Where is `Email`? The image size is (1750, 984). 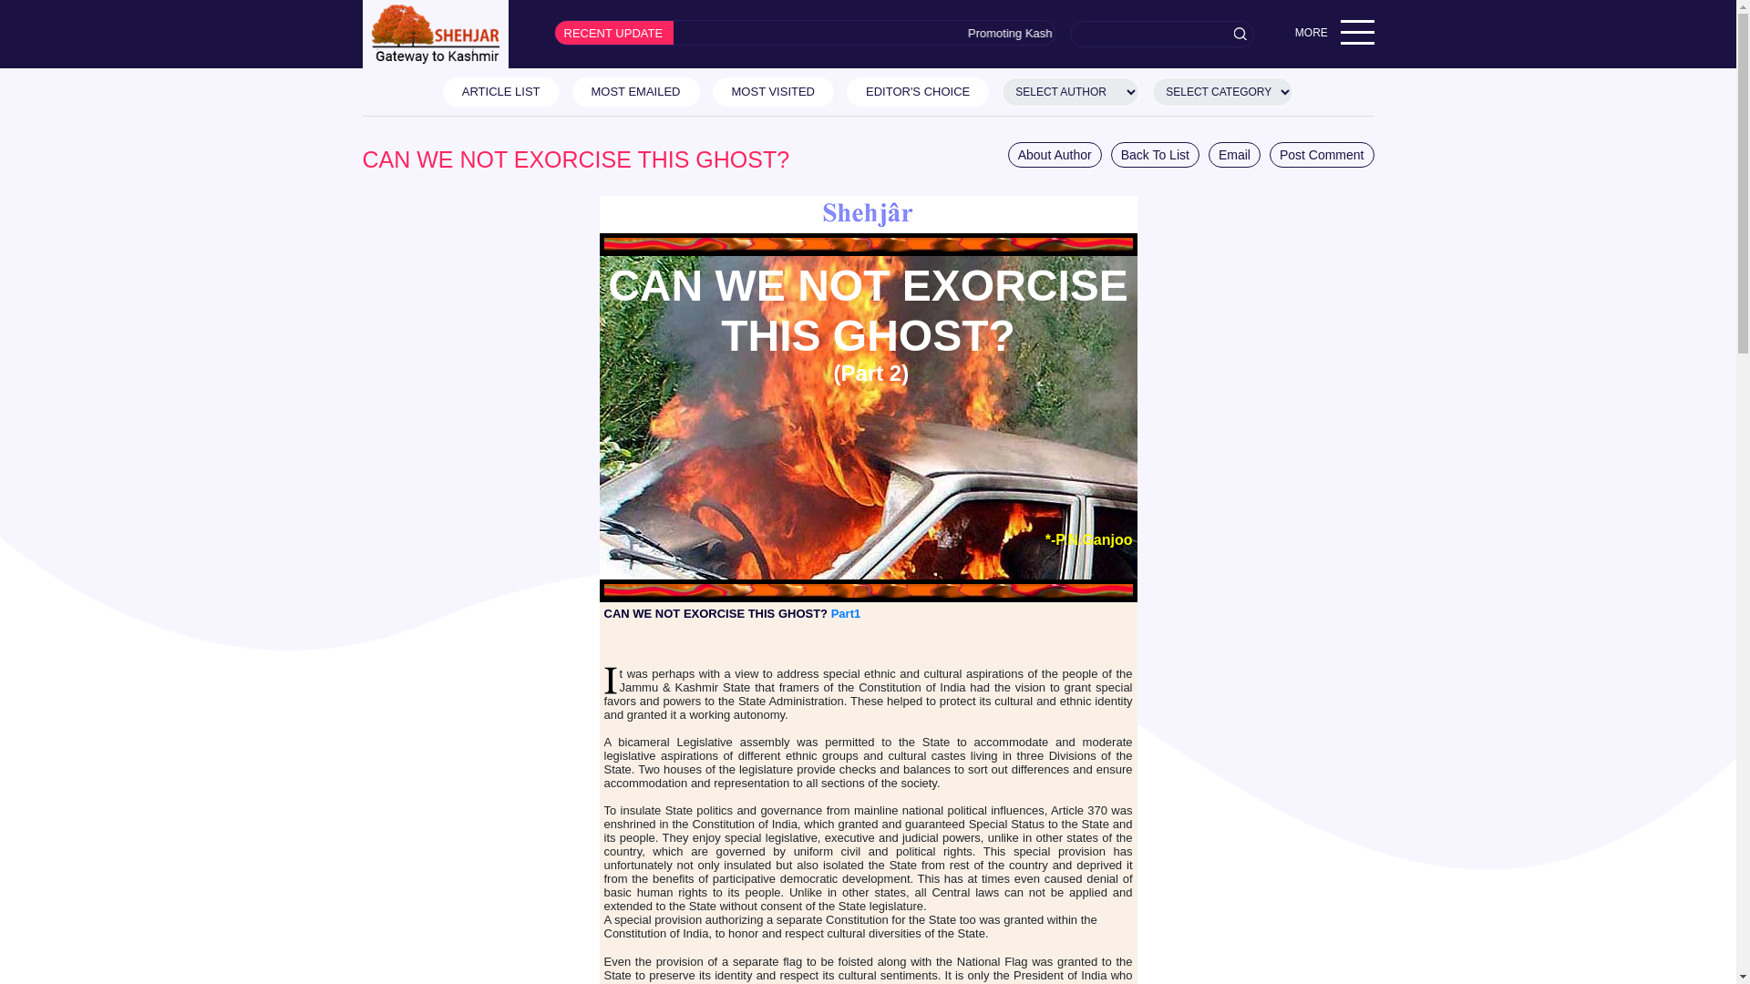 Email is located at coordinates (1234, 154).